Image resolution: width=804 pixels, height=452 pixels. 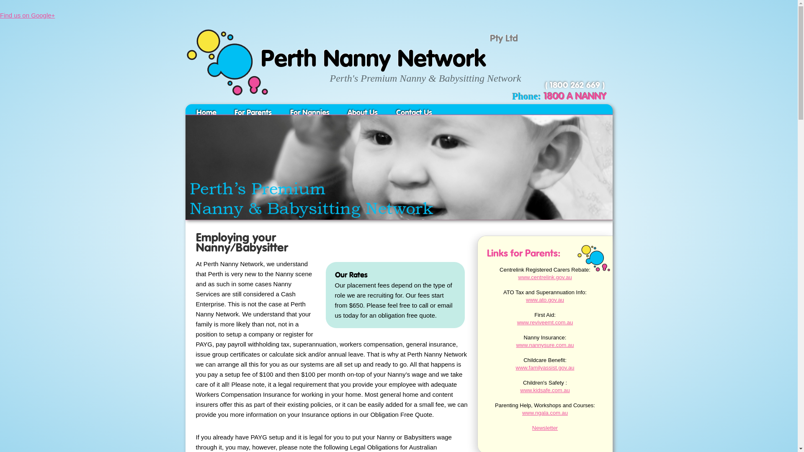 I want to click on About Us, so click(x=363, y=113).